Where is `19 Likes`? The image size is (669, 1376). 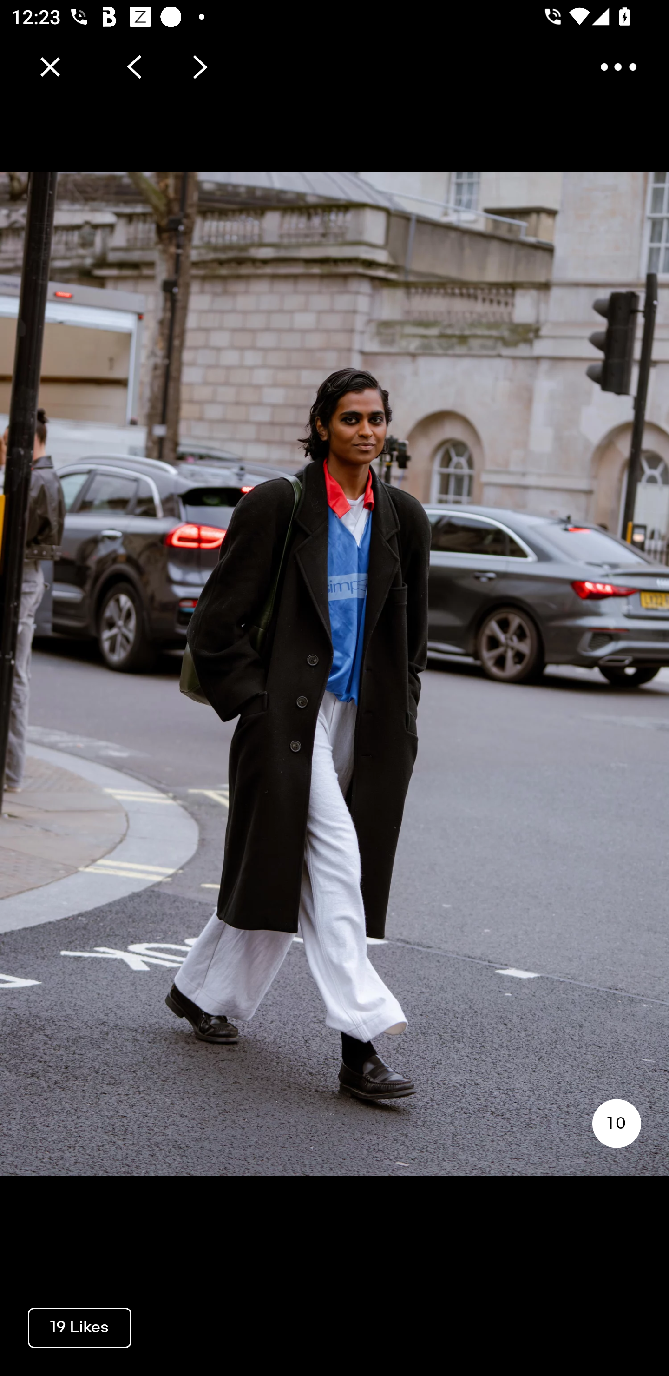 19 Likes is located at coordinates (80, 1327).